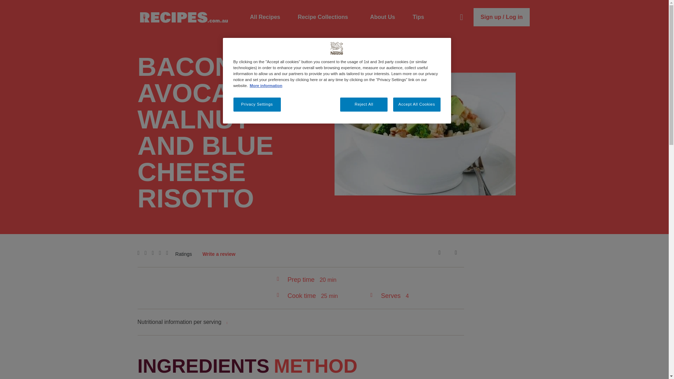 The height and width of the screenshot is (379, 674). What do you see at coordinates (418, 17) in the screenshot?
I see `Tips` at bounding box center [418, 17].